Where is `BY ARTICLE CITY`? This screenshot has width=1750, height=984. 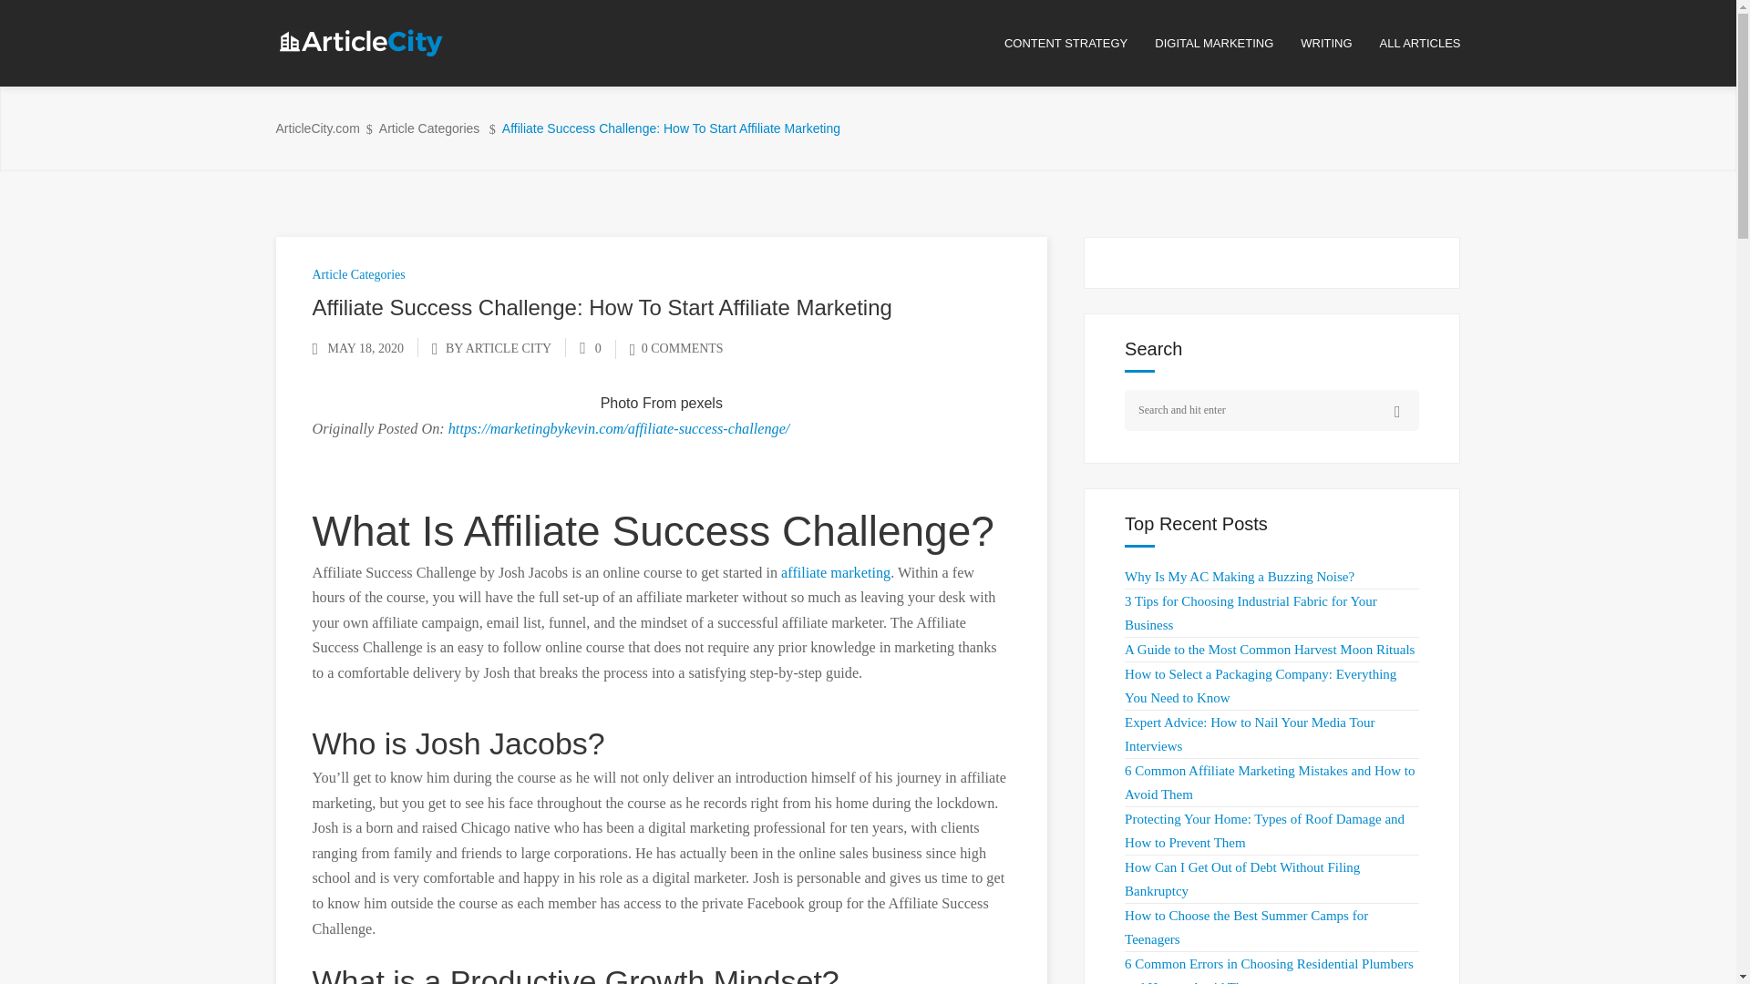 BY ARTICLE CITY is located at coordinates (498, 348).